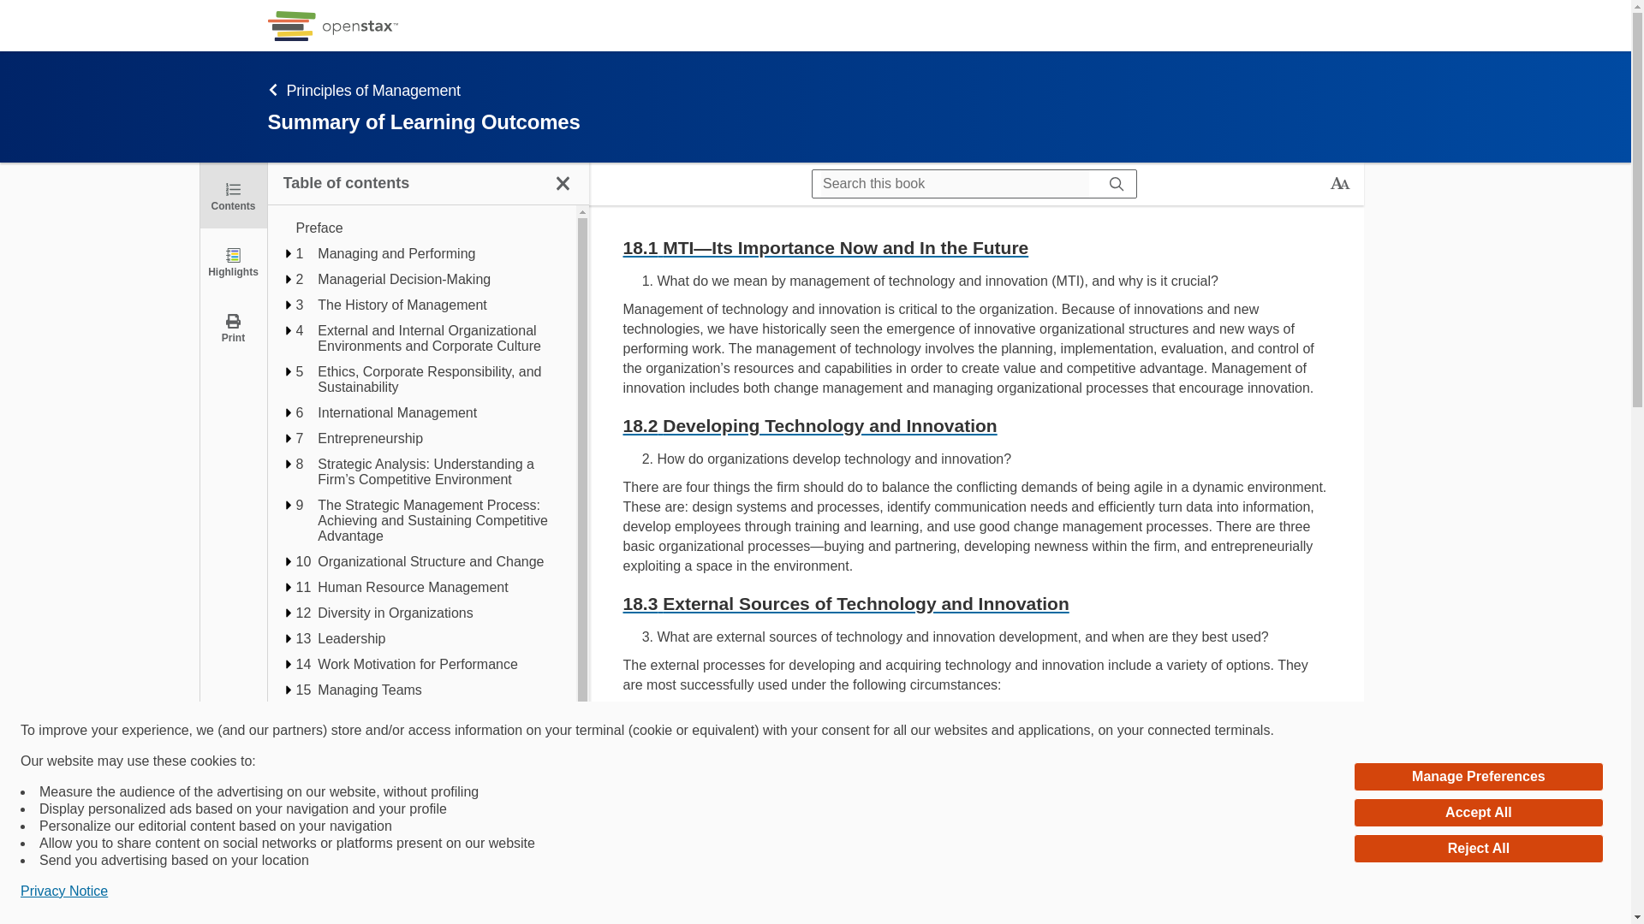 This screenshot has height=924, width=1644. I want to click on Principles of Management, so click(718, 89).